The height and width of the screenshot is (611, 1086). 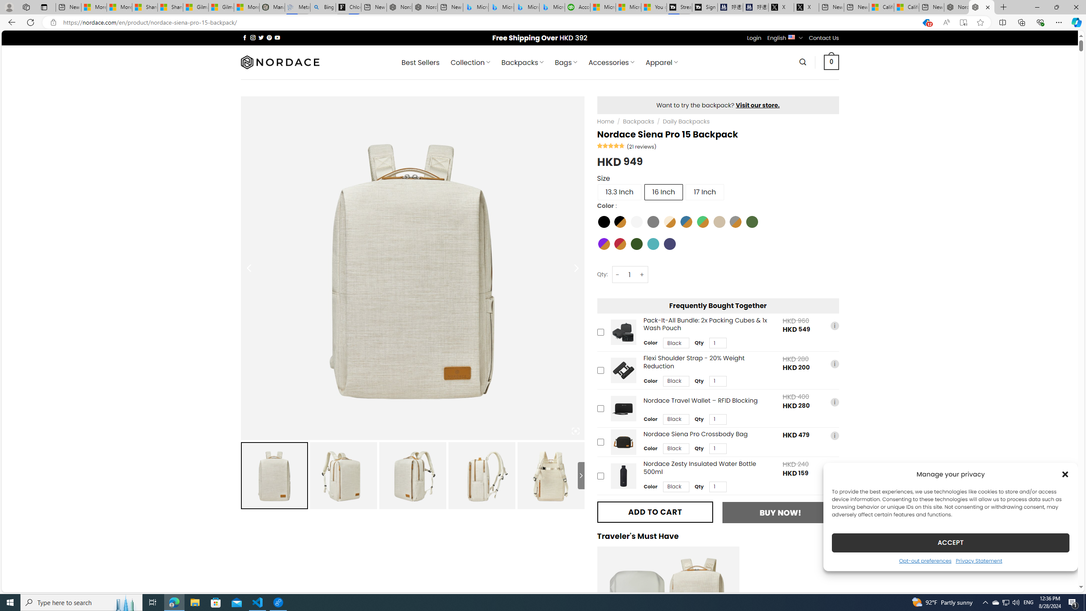 What do you see at coordinates (277, 37) in the screenshot?
I see `Follow on YouTube` at bounding box center [277, 37].